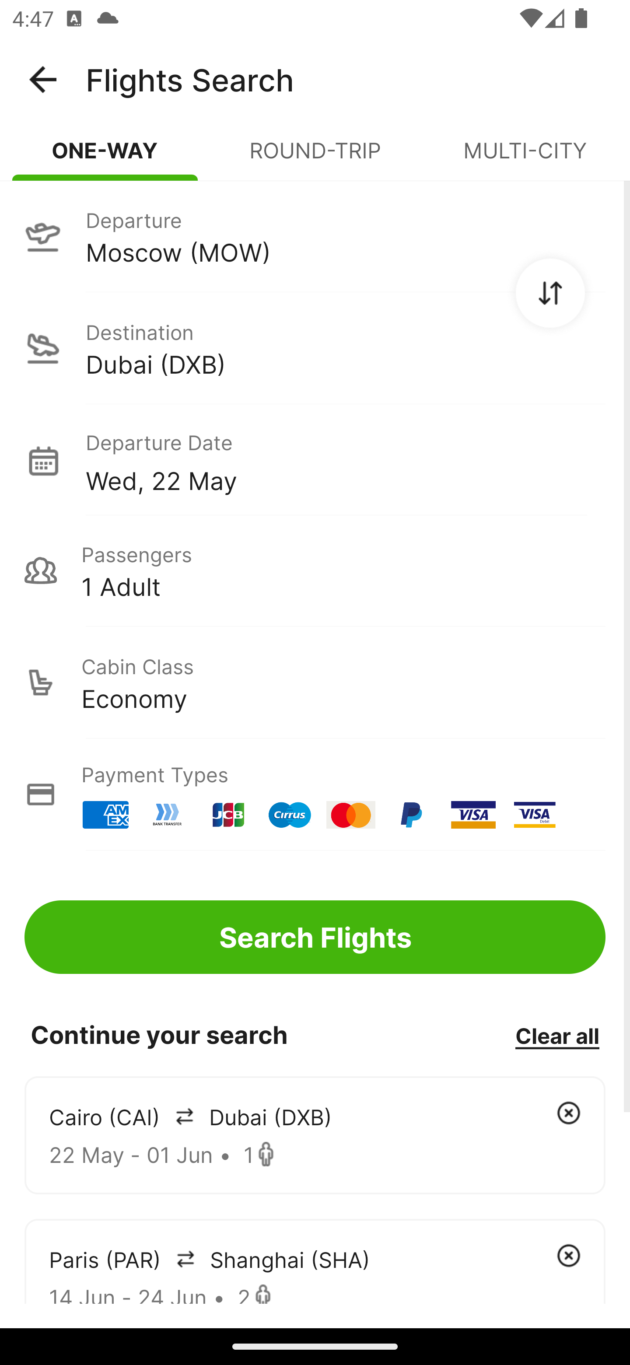 The width and height of the screenshot is (630, 1365). Describe the element at coordinates (315, 157) in the screenshot. I see `ROUND-TRIP` at that location.